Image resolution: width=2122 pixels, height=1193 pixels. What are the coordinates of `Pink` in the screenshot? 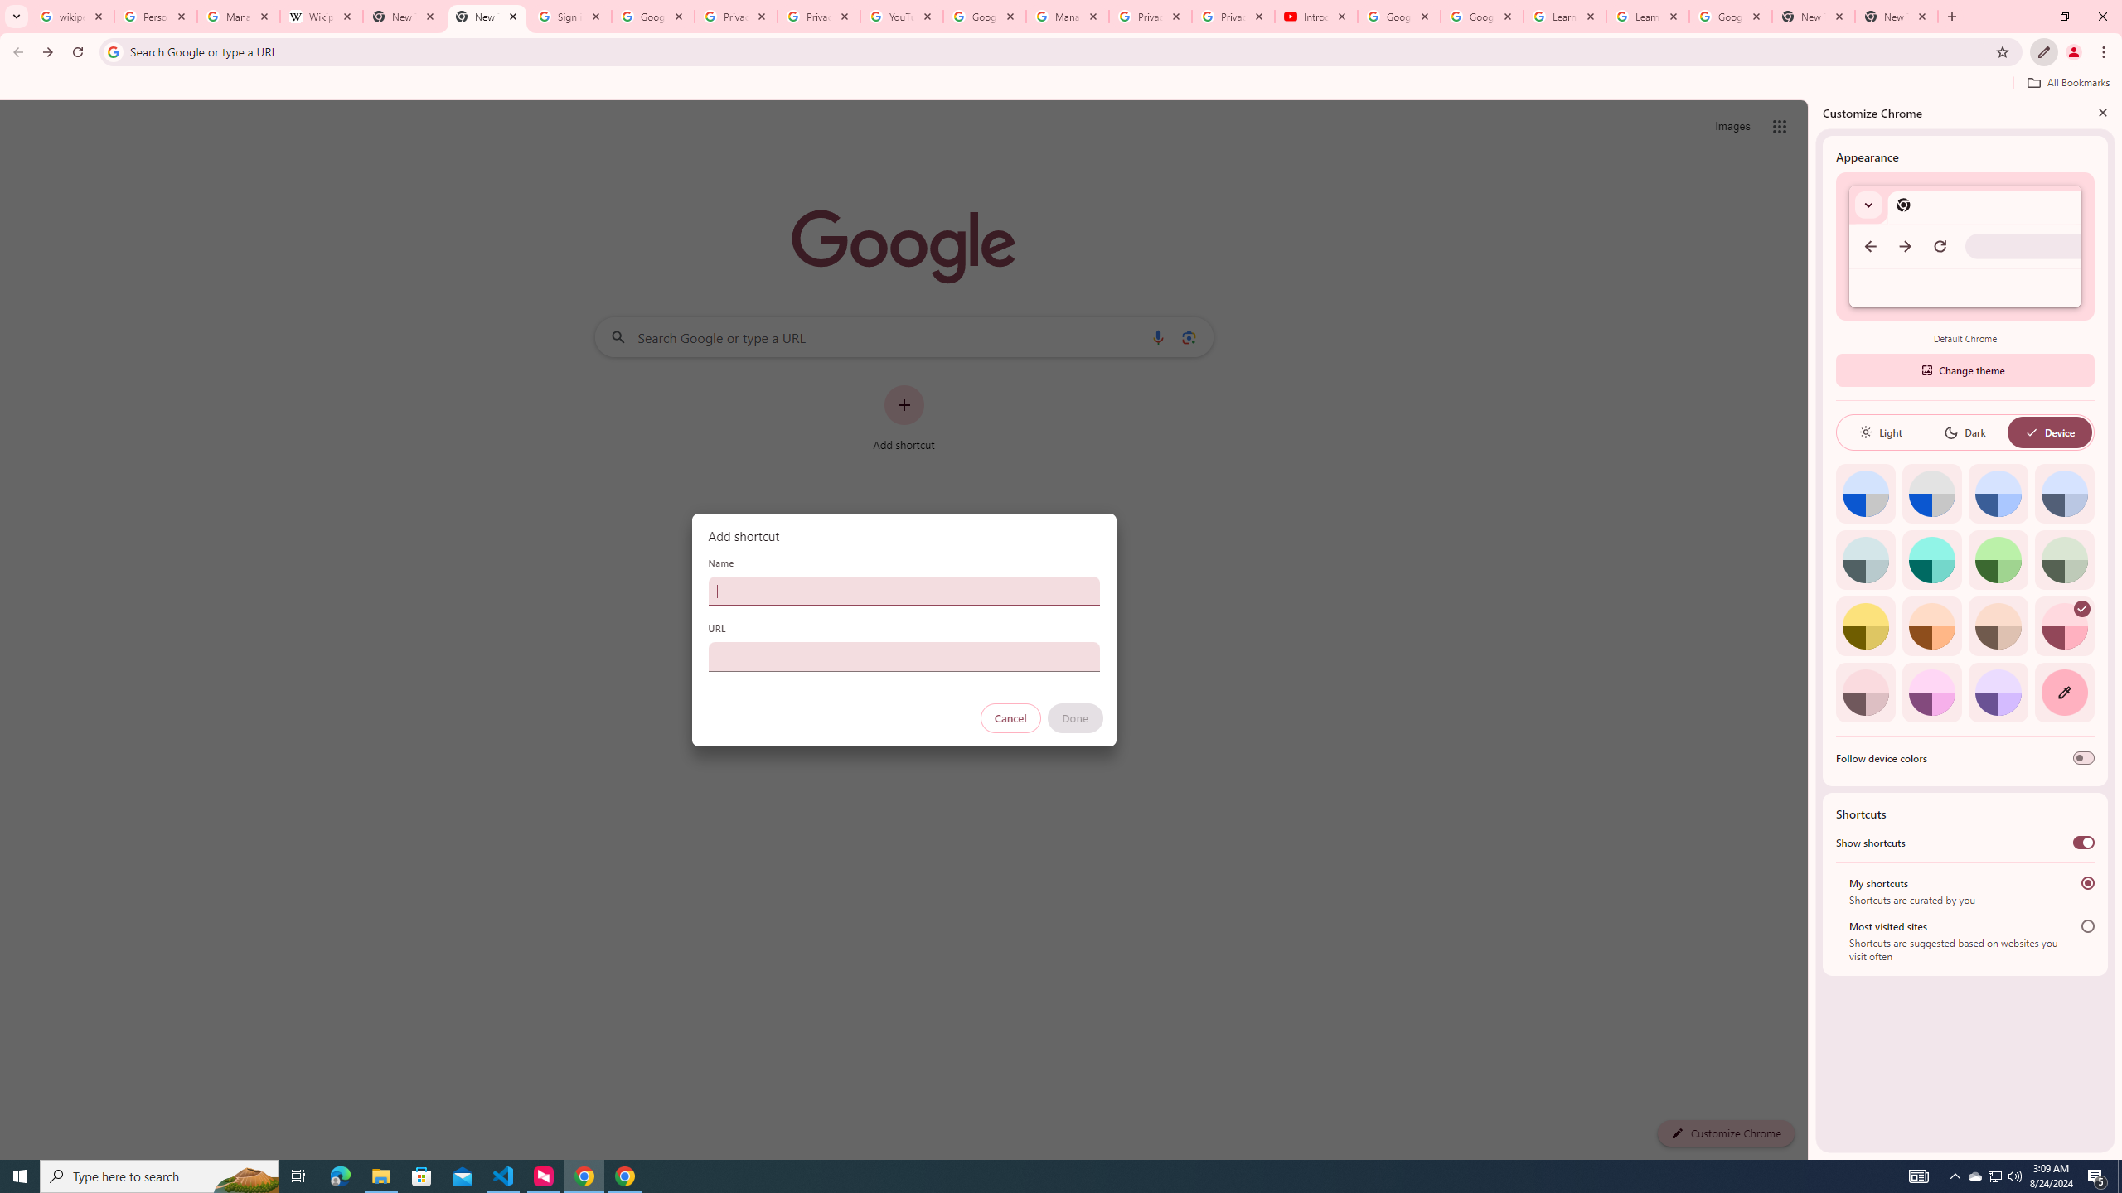 It's located at (1865, 693).